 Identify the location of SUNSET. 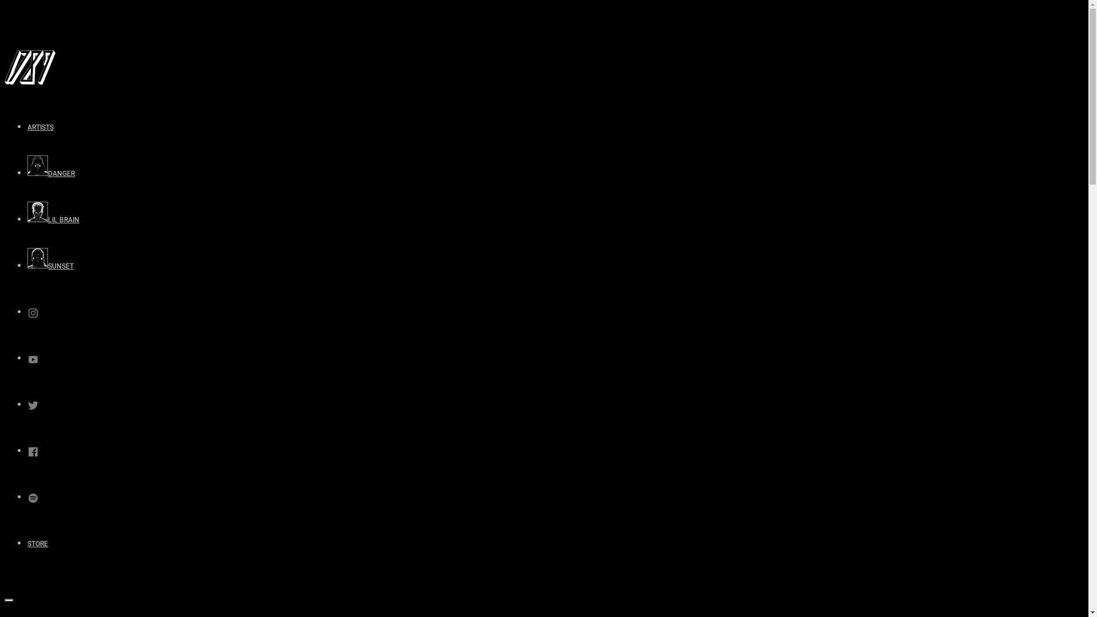
(50, 266).